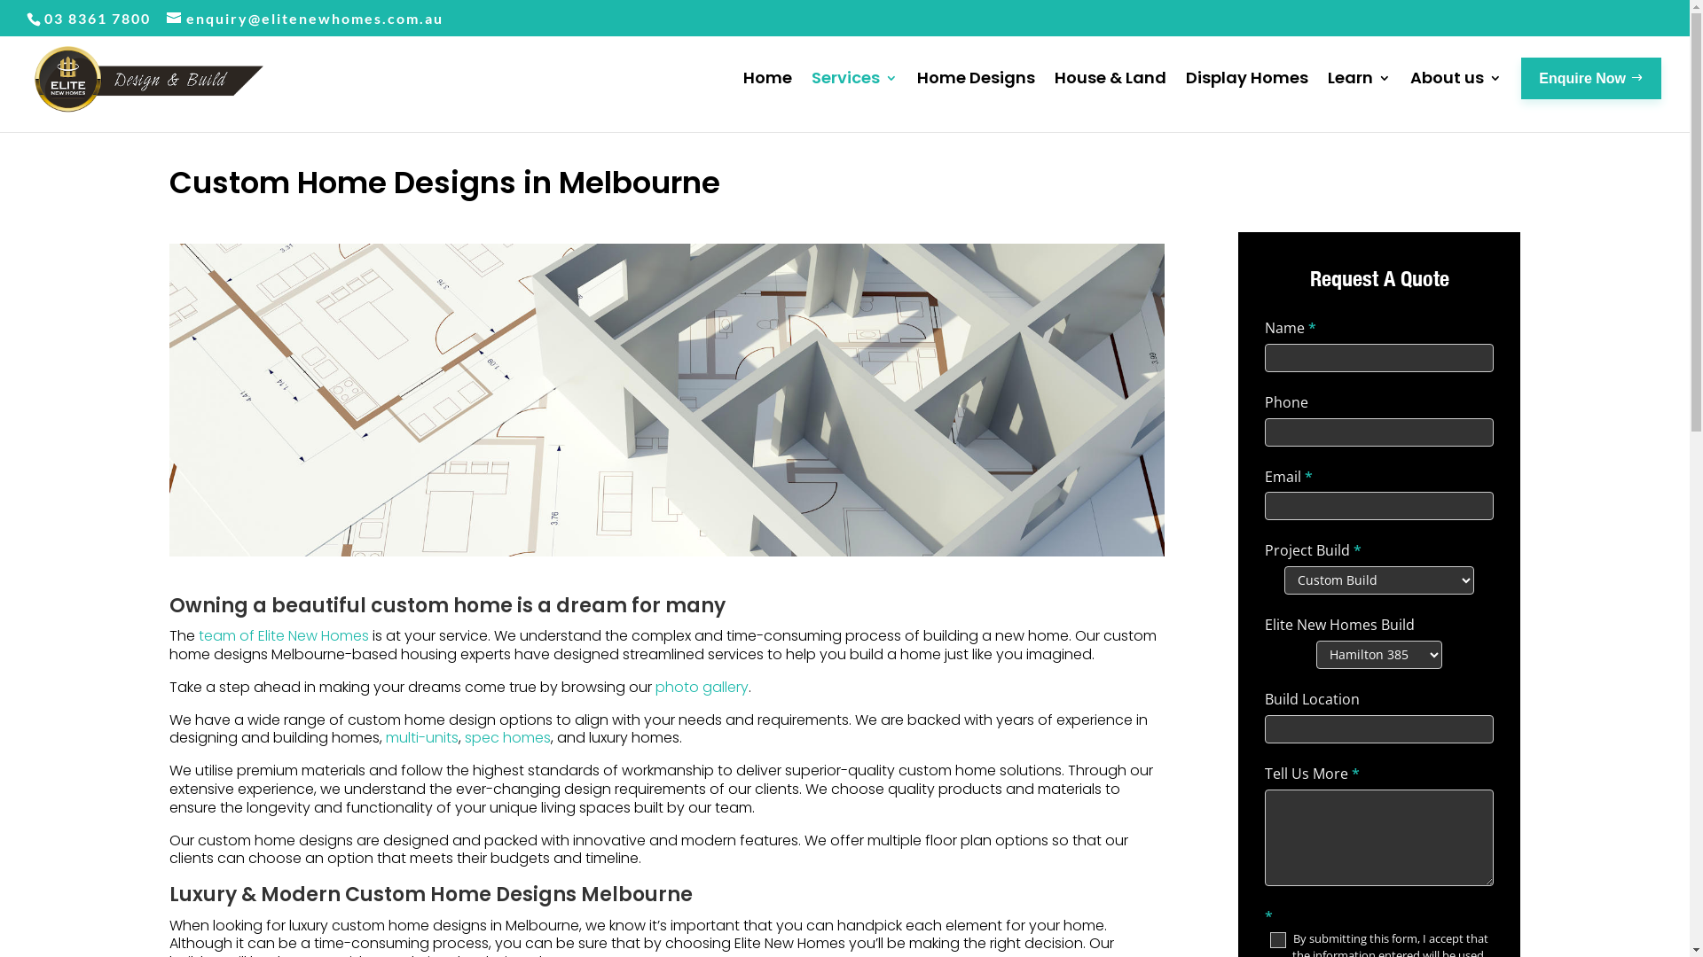  What do you see at coordinates (1456, 98) in the screenshot?
I see `About us` at bounding box center [1456, 98].